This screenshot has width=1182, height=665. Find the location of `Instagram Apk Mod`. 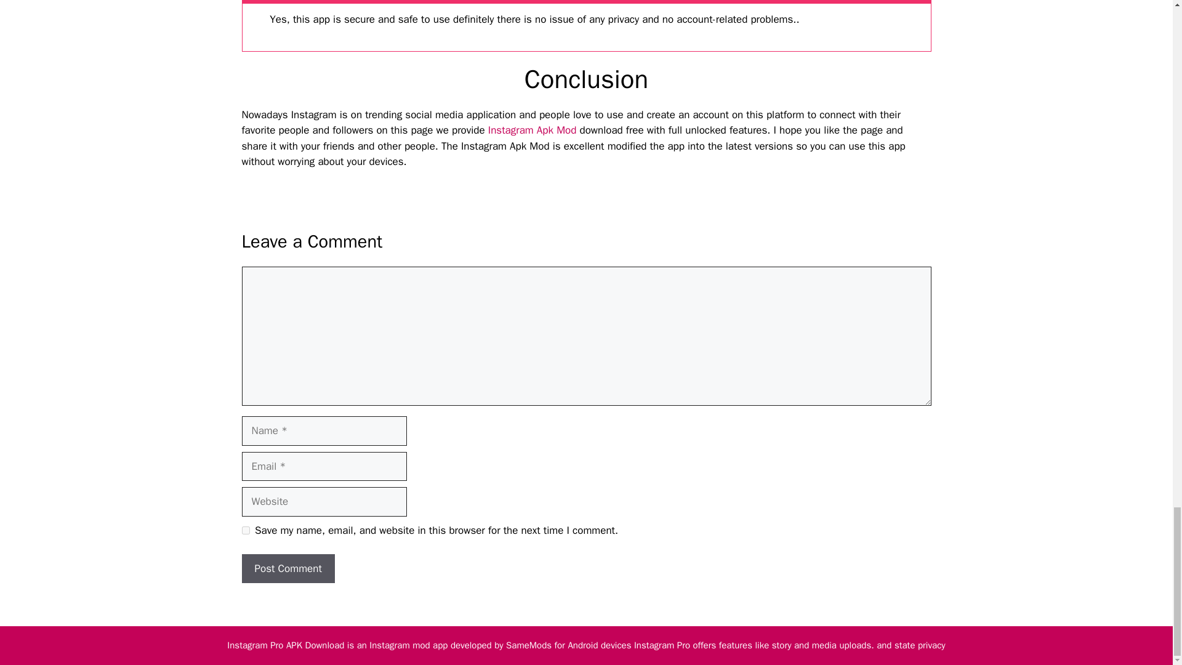

Instagram Apk Mod is located at coordinates (532, 130).